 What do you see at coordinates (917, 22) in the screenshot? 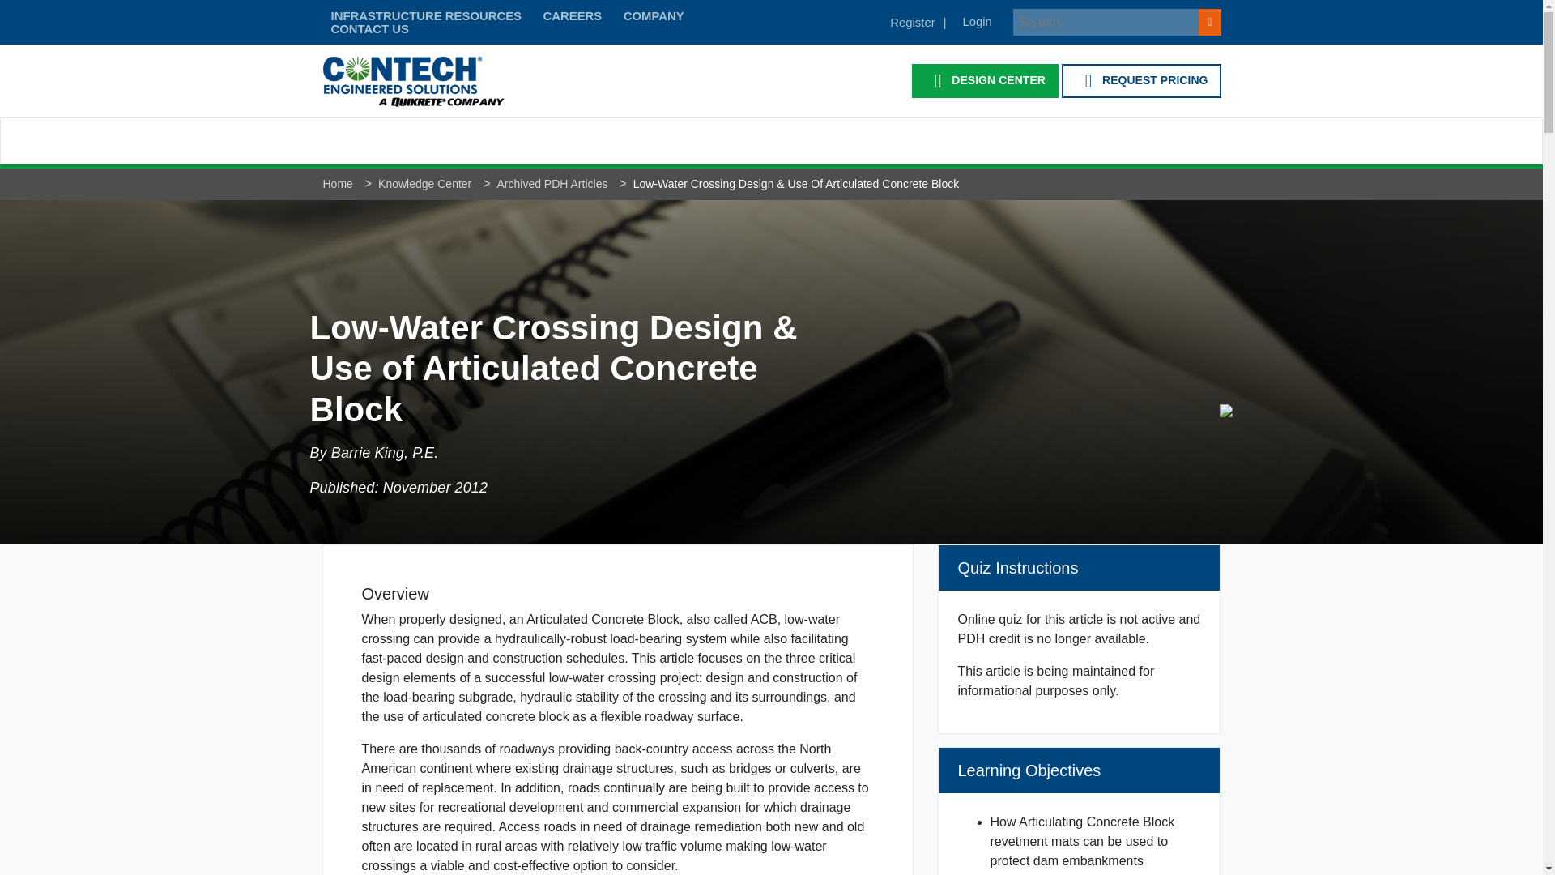
I see `Register` at bounding box center [917, 22].